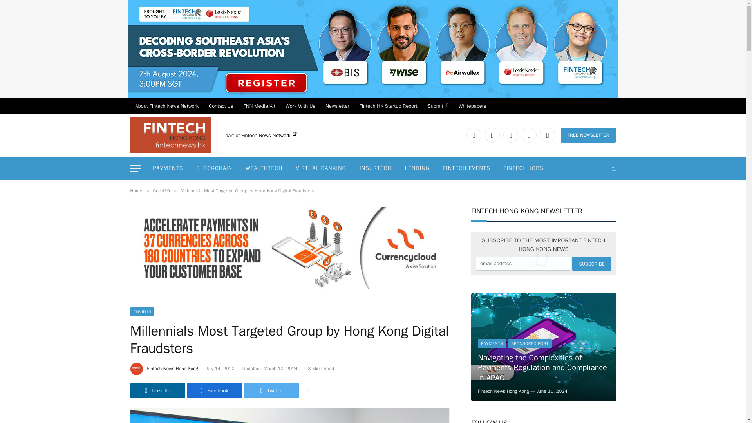  I want to click on Subscribe, so click(591, 263).